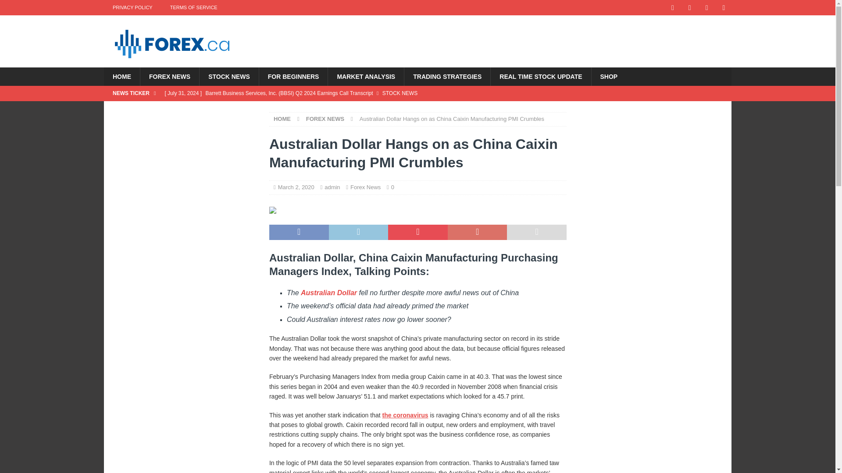 The image size is (842, 473). Describe the element at coordinates (366, 76) in the screenshot. I see `MARKET ANALYSIS` at that location.